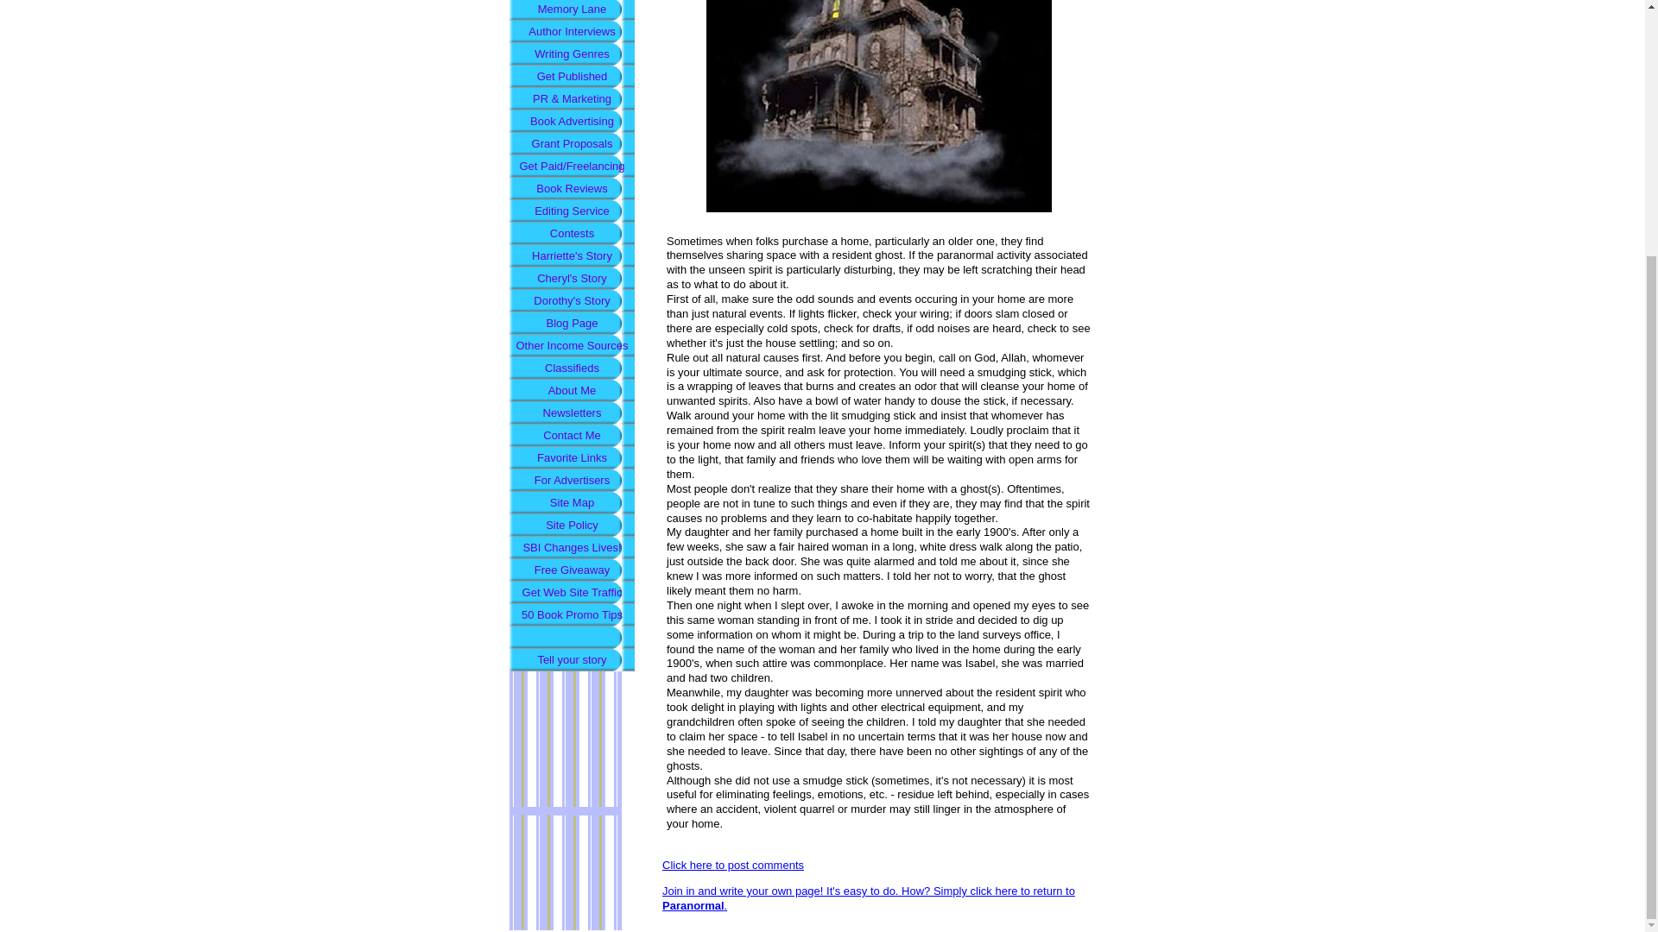 This screenshot has width=1658, height=932. I want to click on Newsletters, so click(572, 412).